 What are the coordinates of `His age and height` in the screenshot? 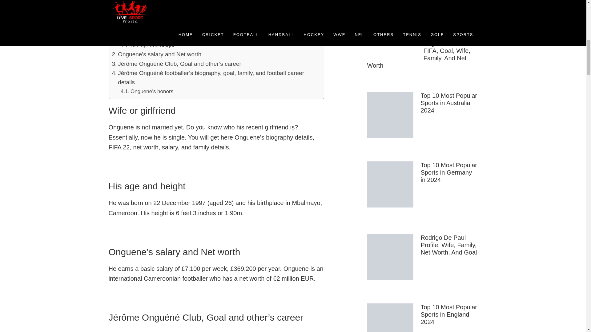 It's located at (147, 45).